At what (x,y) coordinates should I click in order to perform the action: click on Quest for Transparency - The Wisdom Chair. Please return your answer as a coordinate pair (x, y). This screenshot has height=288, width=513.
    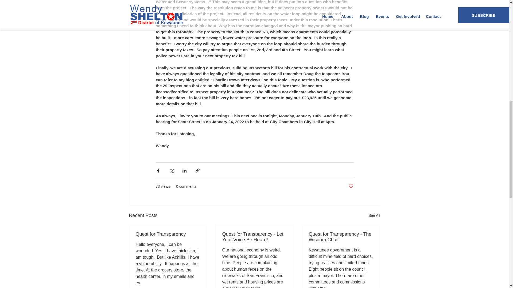
    Looking at the image, I should click on (341, 237).